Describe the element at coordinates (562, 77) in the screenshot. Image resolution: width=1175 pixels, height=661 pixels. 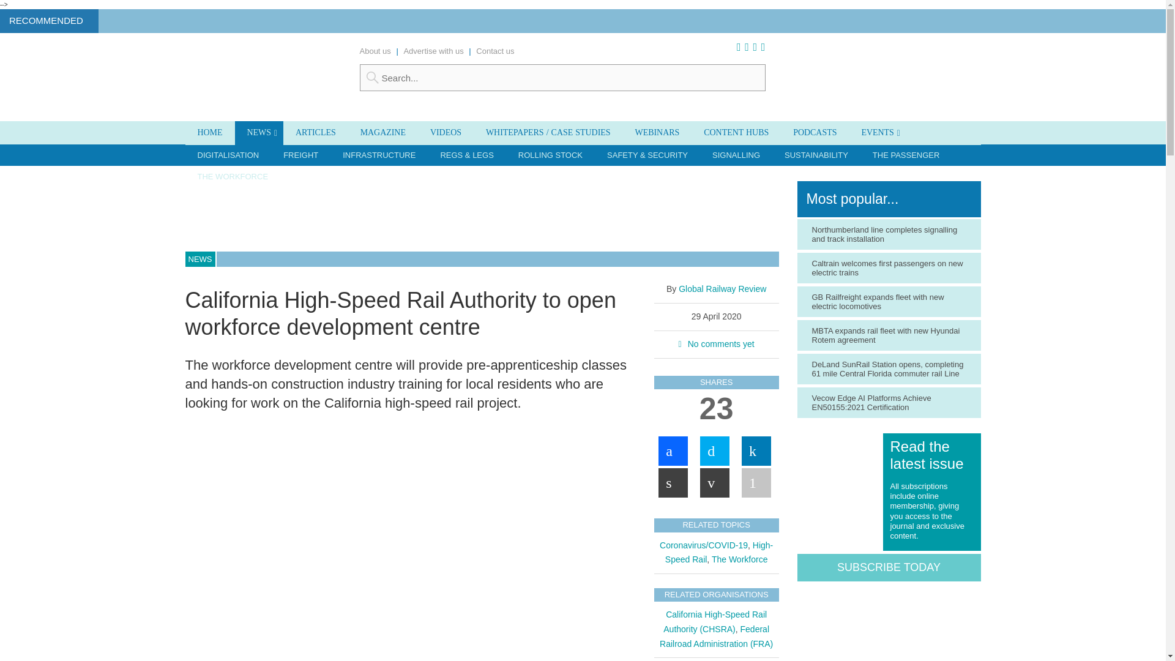
I see `Search` at that location.